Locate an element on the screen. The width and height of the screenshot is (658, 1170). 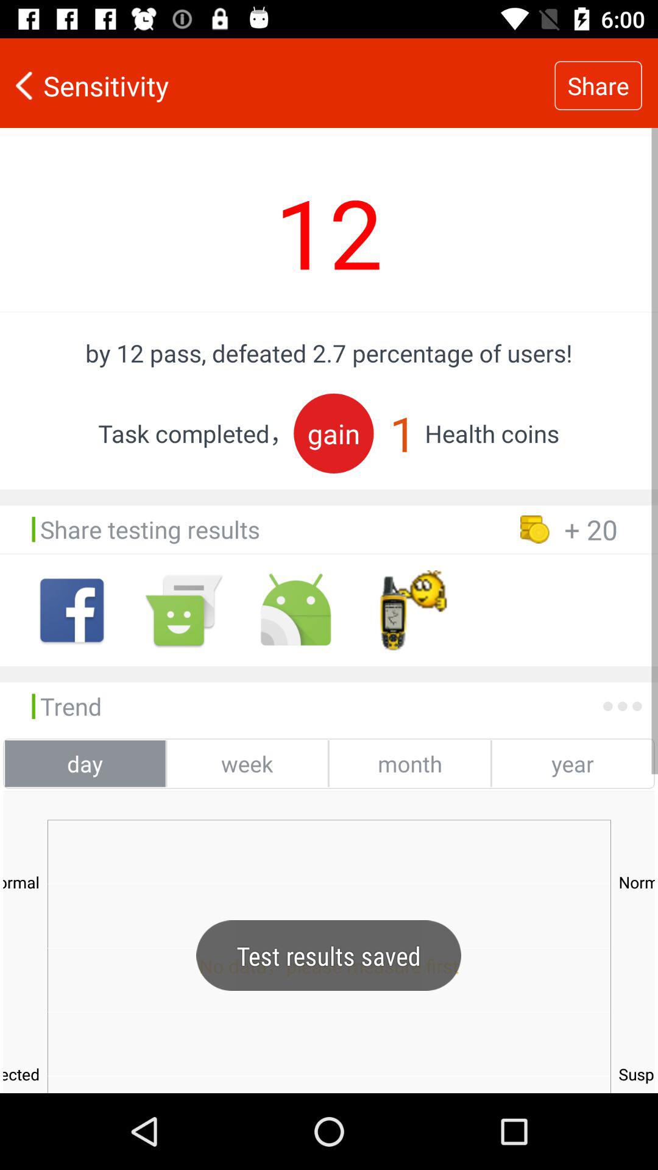
go to facebook app is located at coordinates (72, 611).